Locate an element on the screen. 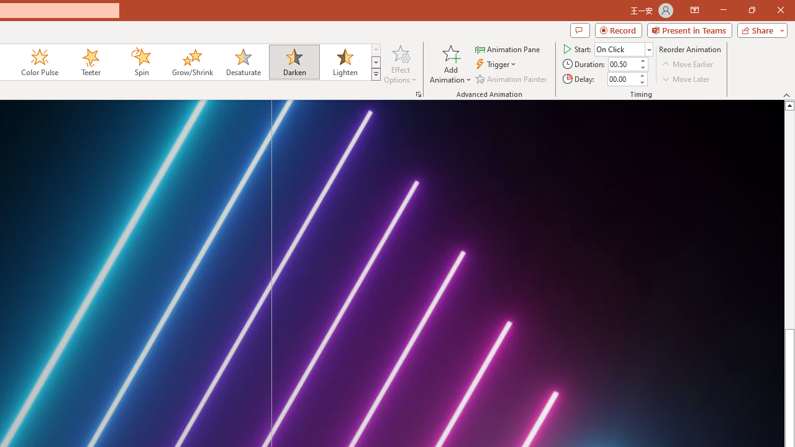 This screenshot has width=795, height=447. Animation Pane is located at coordinates (508, 48).